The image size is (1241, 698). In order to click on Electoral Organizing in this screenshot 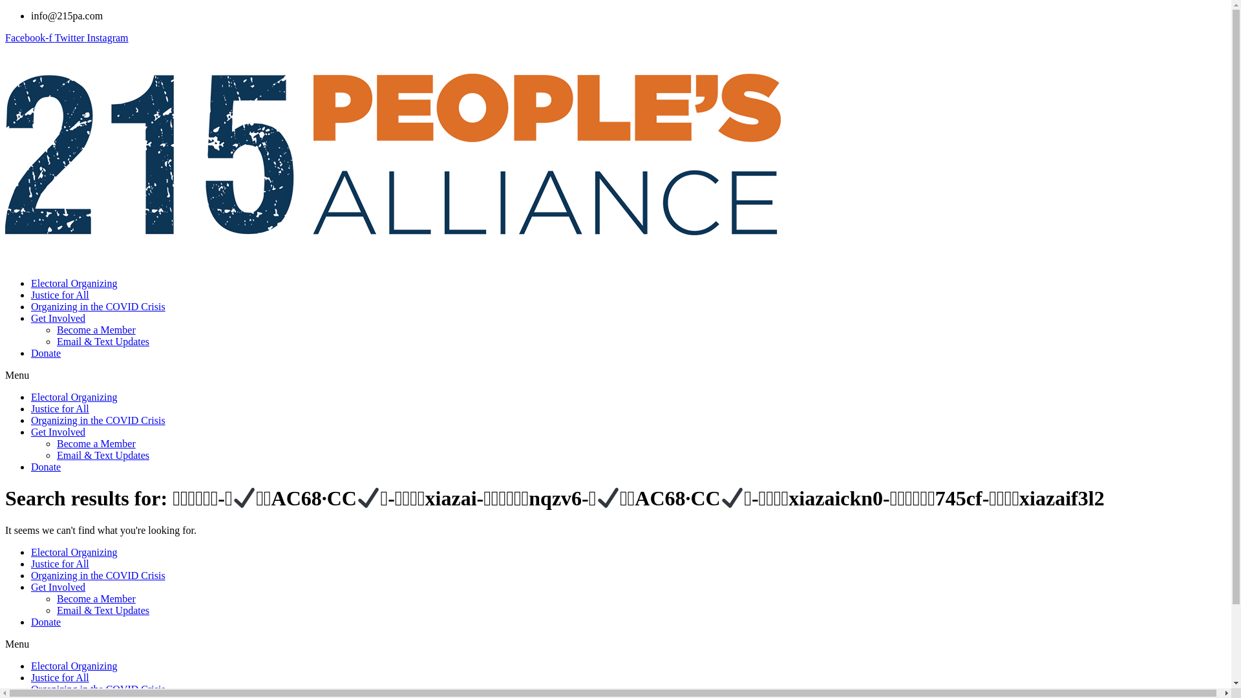, I will do `click(74, 666)`.